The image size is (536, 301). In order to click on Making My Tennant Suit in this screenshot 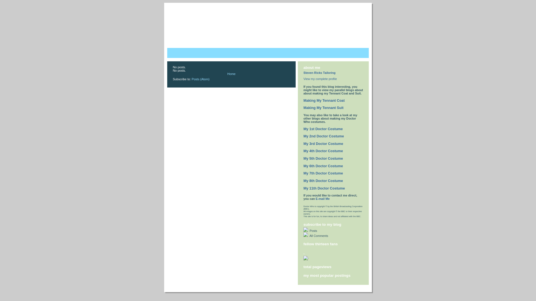, I will do `click(323, 108)`.